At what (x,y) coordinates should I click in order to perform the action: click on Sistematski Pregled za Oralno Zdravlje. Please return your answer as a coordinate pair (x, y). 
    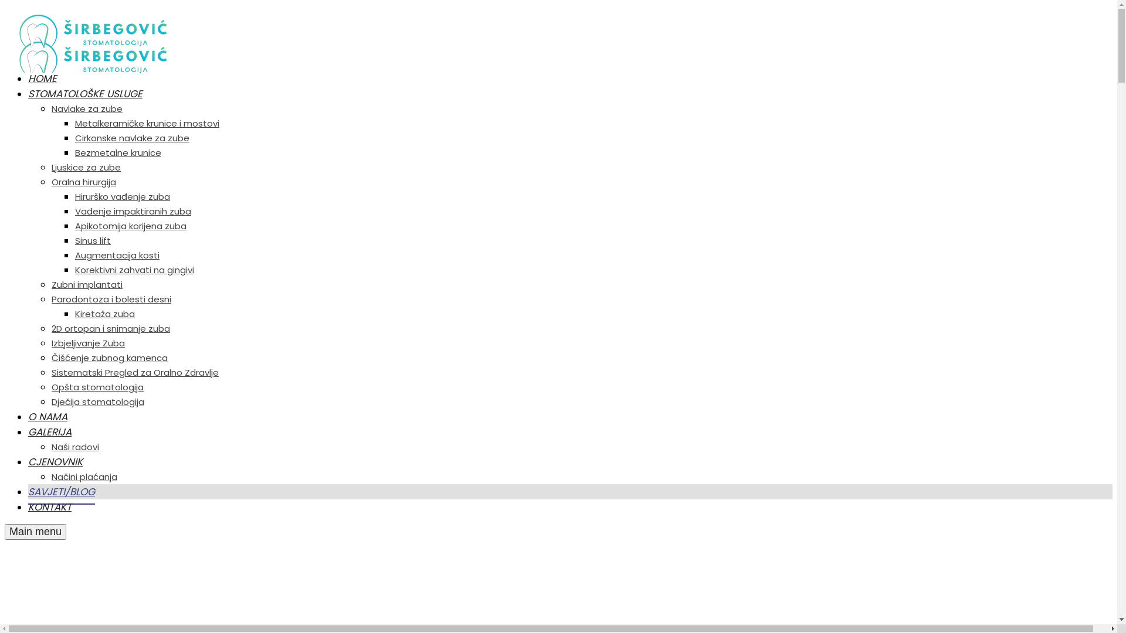
    Looking at the image, I should click on (135, 373).